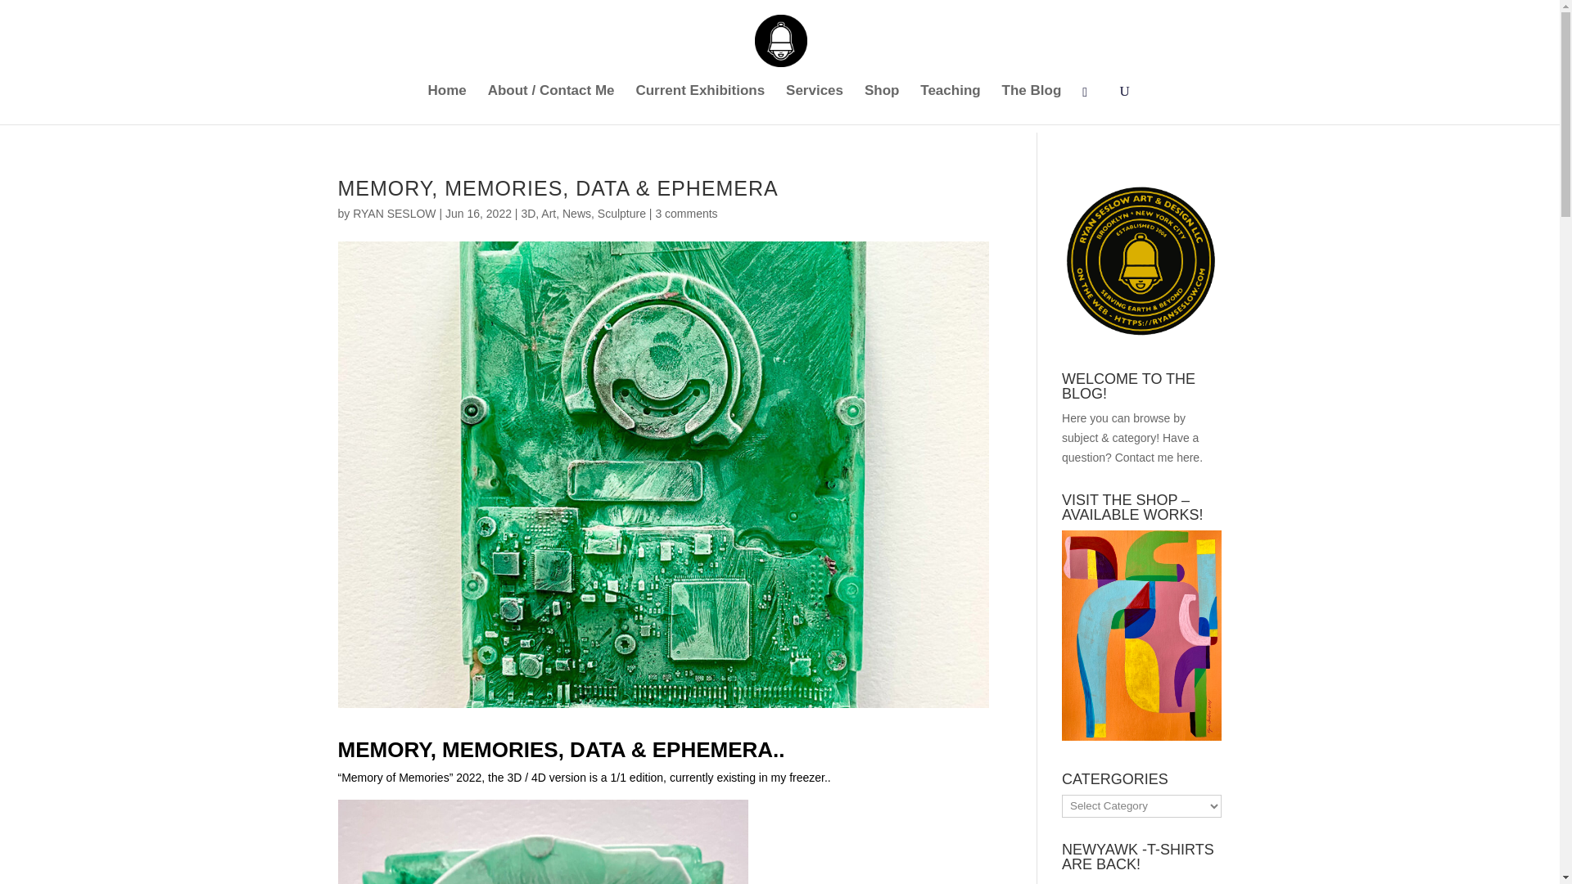 The height and width of the screenshot is (884, 1572). What do you see at coordinates (527, 213) in the screenshot?
I see `3D` at bounding box center [527, 213].